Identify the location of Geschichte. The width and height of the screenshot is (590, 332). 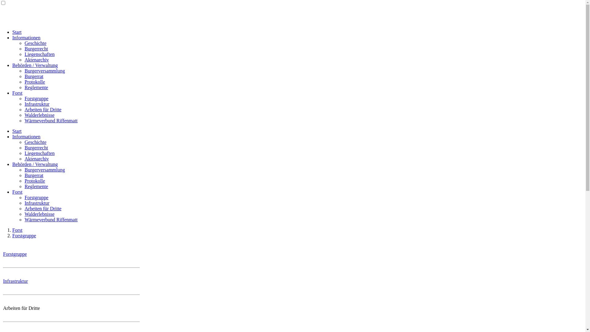
(36, 142).